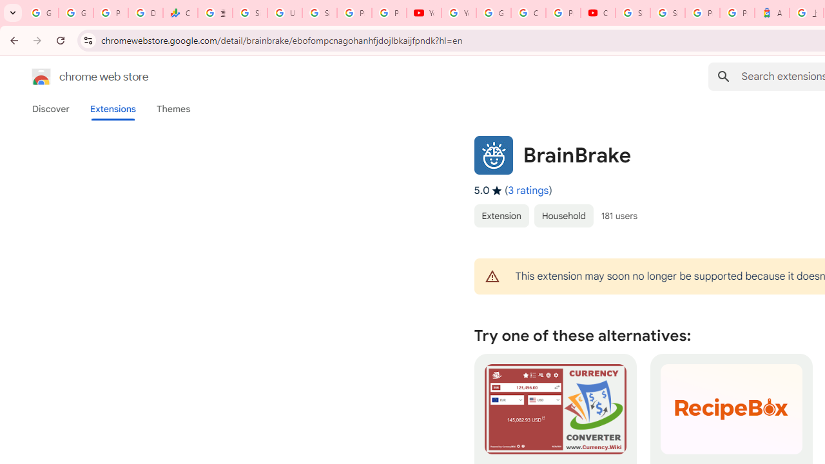 This screenshot has width=825, height=464. Describe the element at coordinates (458, 13) in the screenshot. I see `YouTube` at that location.